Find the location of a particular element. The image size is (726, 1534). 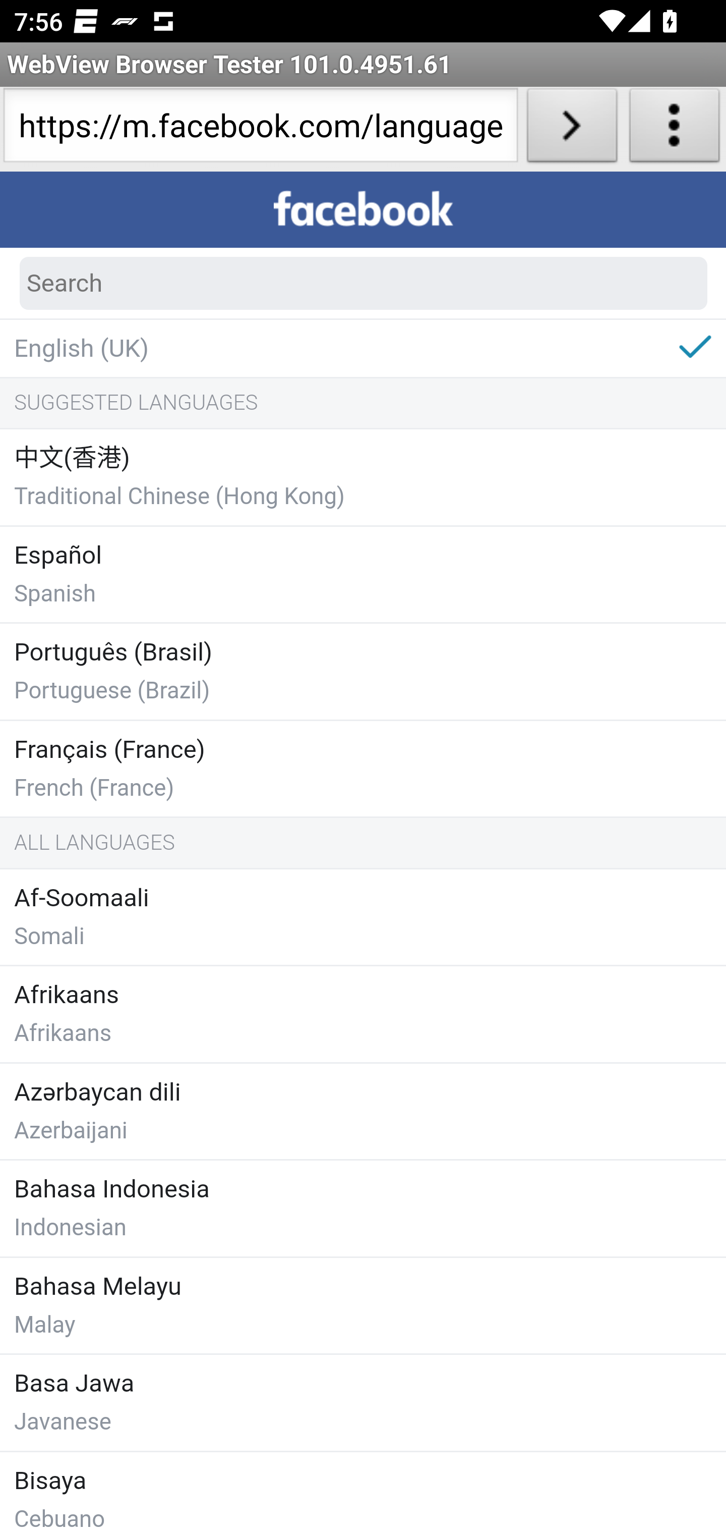

Français (France)French (France) is located at coordinates (363, 769).